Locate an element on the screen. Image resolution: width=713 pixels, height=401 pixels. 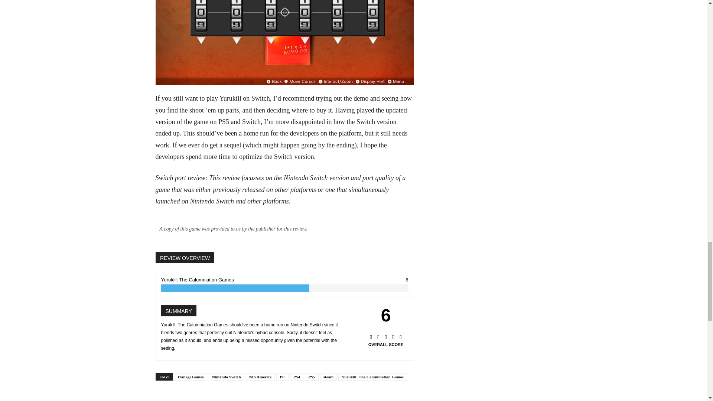
NIS America is located at coordinates (261, 376).